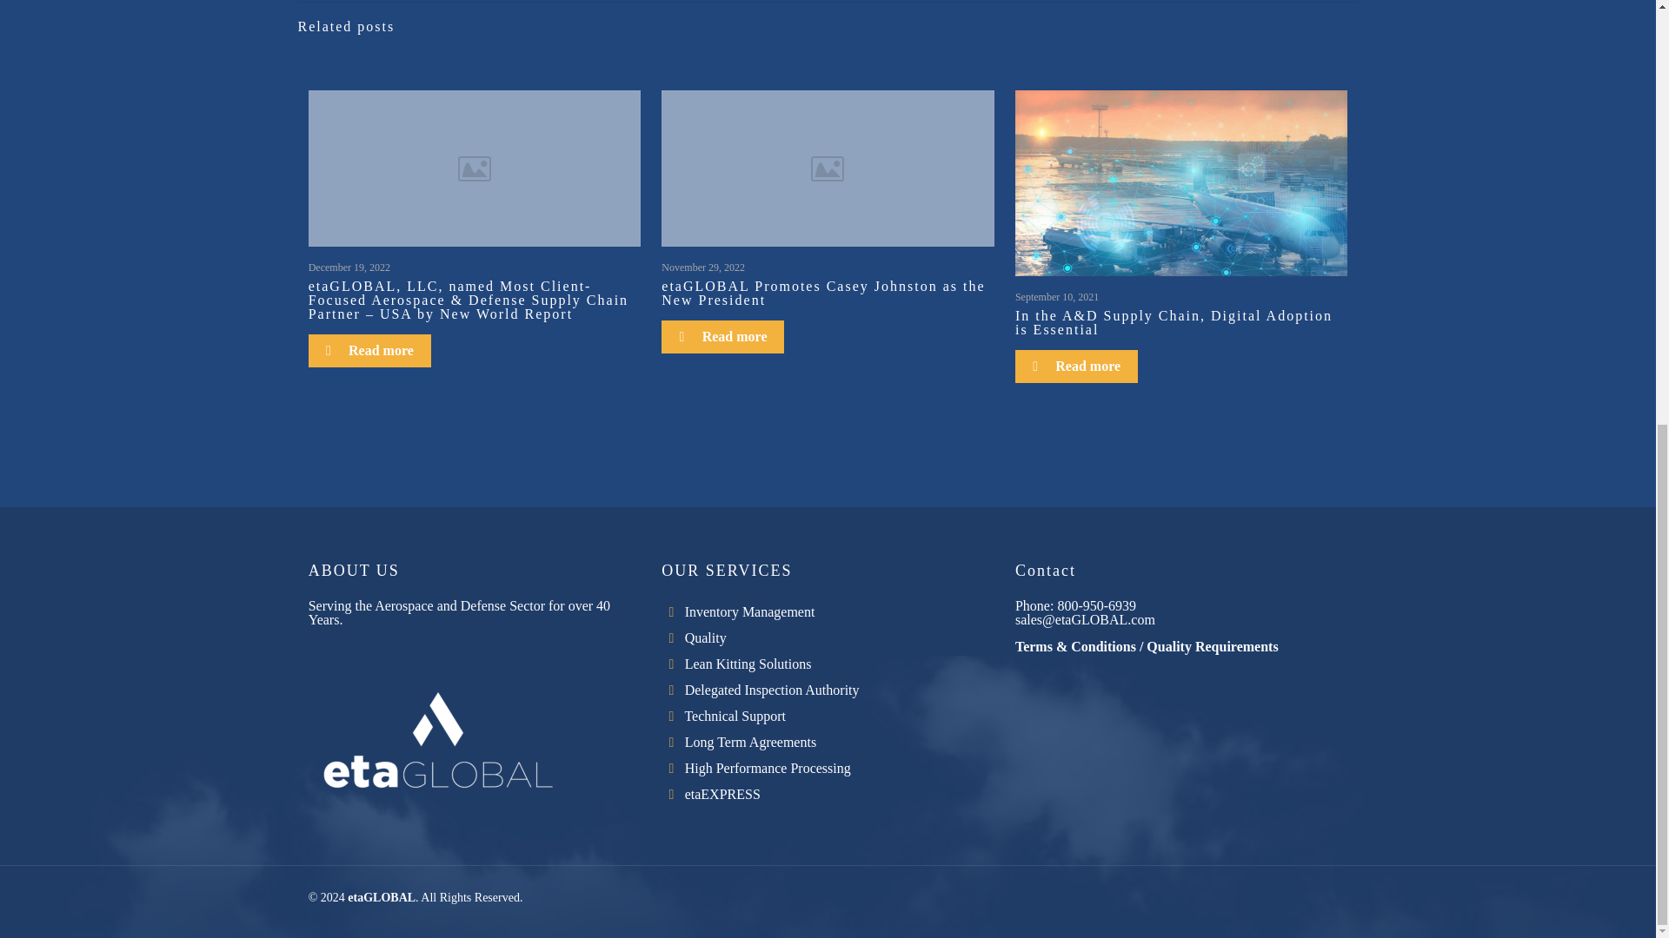  I want to click on Read more, so click(369, 351).